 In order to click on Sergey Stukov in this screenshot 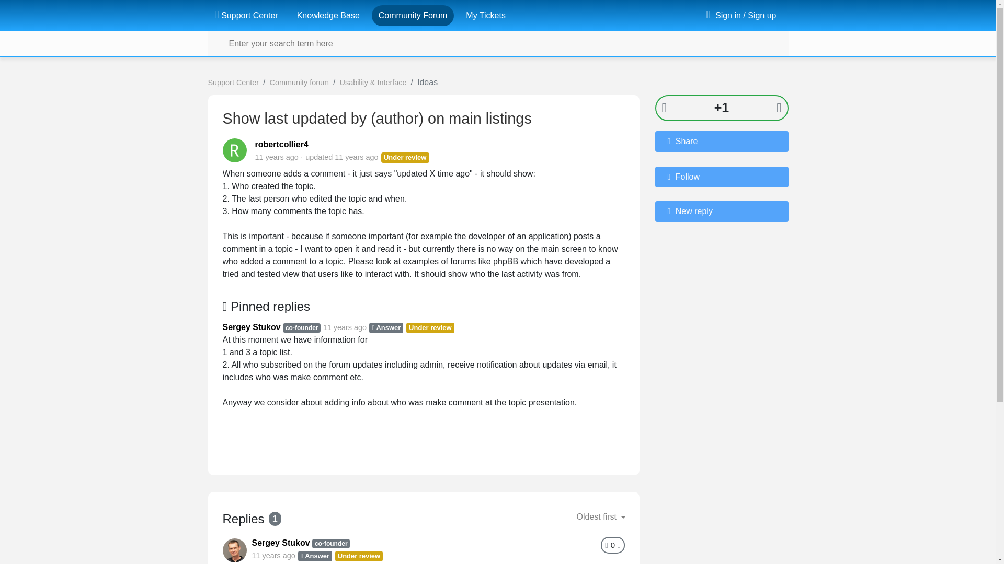, I will do `click(252, 327)`.